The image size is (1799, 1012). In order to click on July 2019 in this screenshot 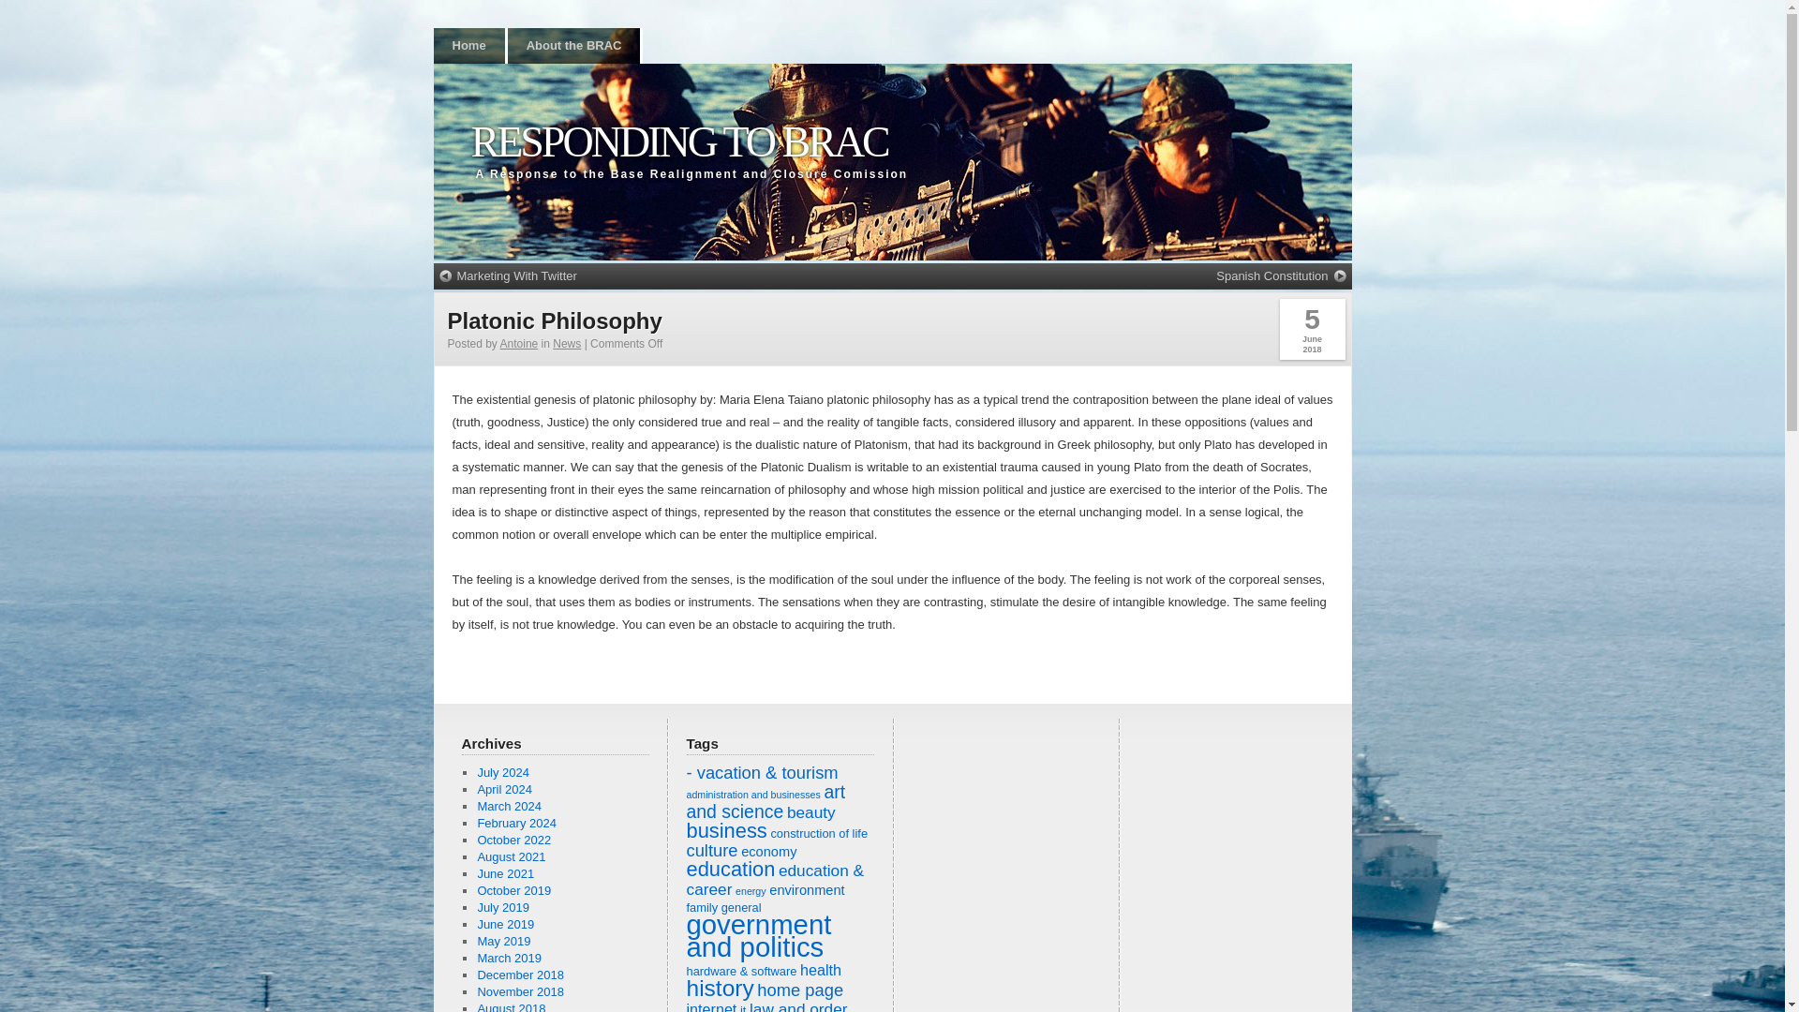, I will do `click(502, 907)`.